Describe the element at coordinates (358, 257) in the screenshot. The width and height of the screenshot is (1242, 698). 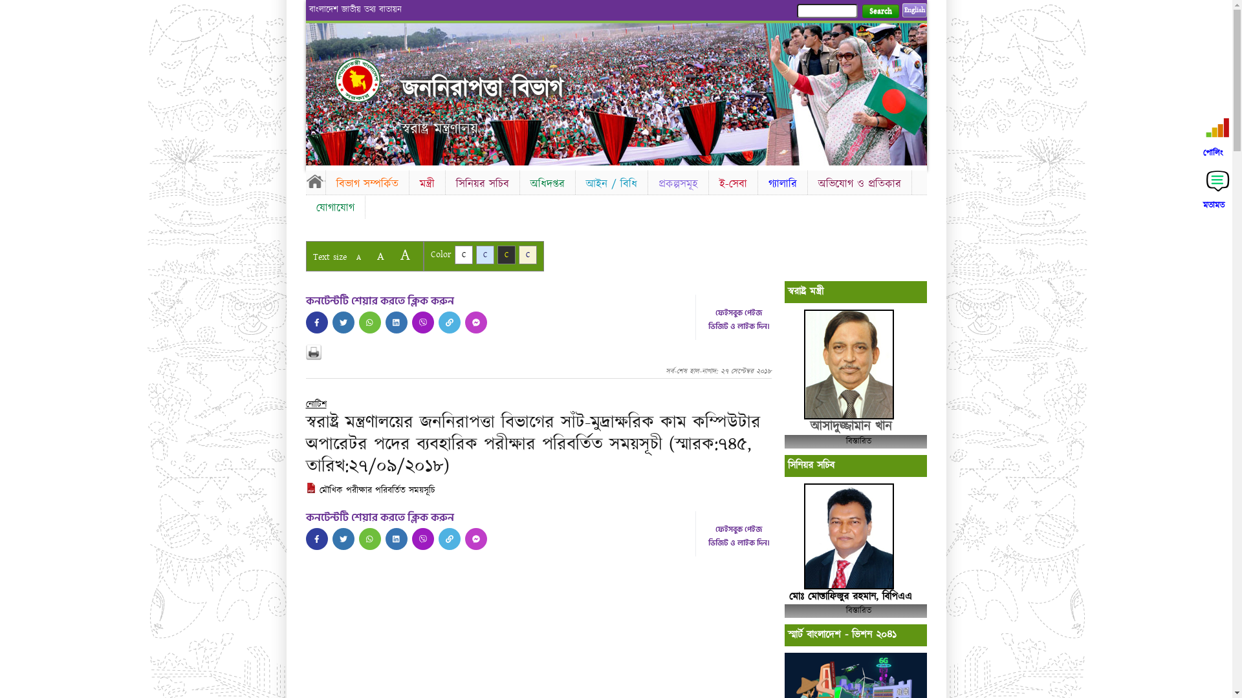
I see `A` at that location.